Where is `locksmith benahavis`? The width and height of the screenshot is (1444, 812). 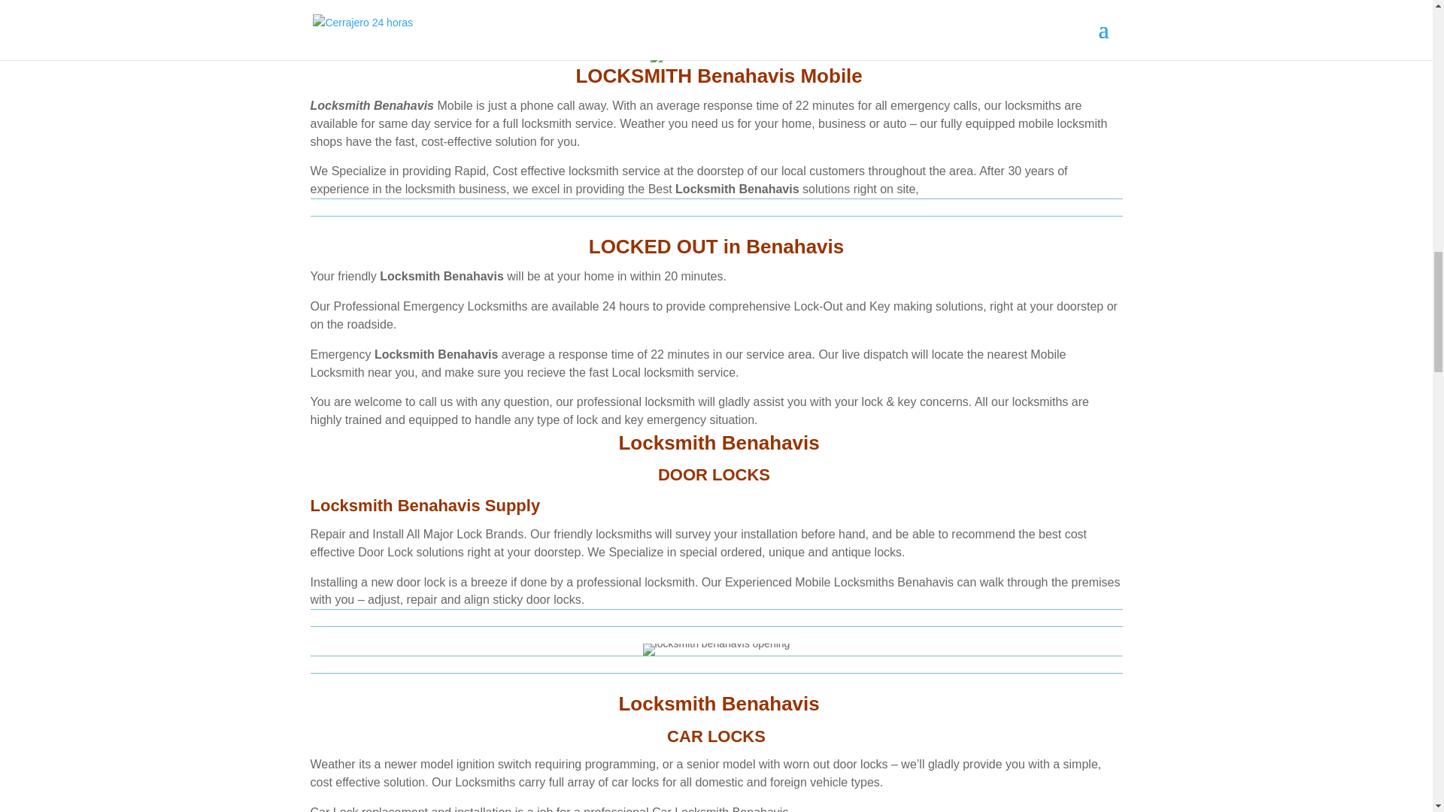
locksmith benahavis is located at coordinates (363, 44).